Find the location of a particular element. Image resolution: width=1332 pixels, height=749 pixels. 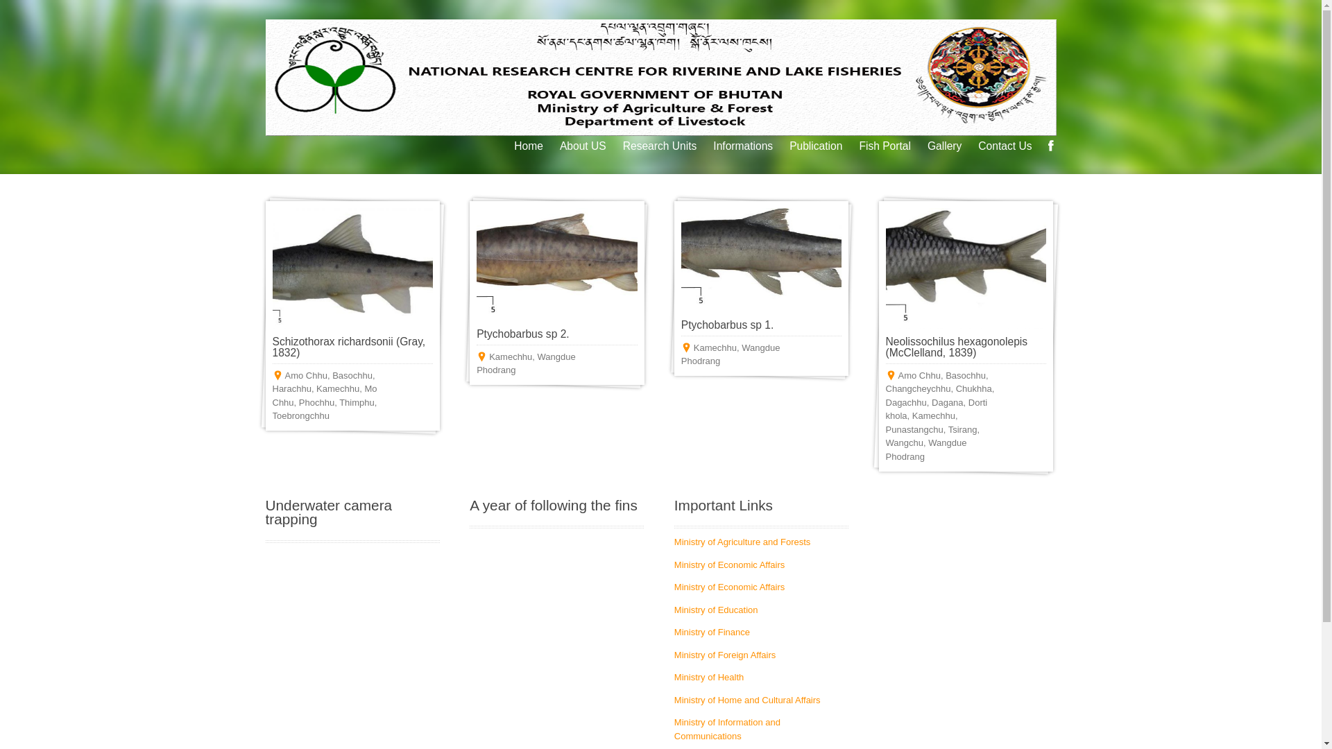

Amo Chhu is located at coordinates (920, 376).